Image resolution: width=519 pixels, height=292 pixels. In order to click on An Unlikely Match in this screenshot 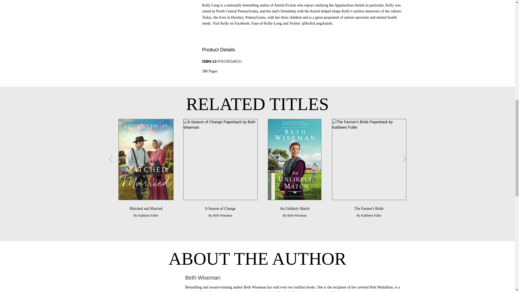, I will do `click(295, 208)`.